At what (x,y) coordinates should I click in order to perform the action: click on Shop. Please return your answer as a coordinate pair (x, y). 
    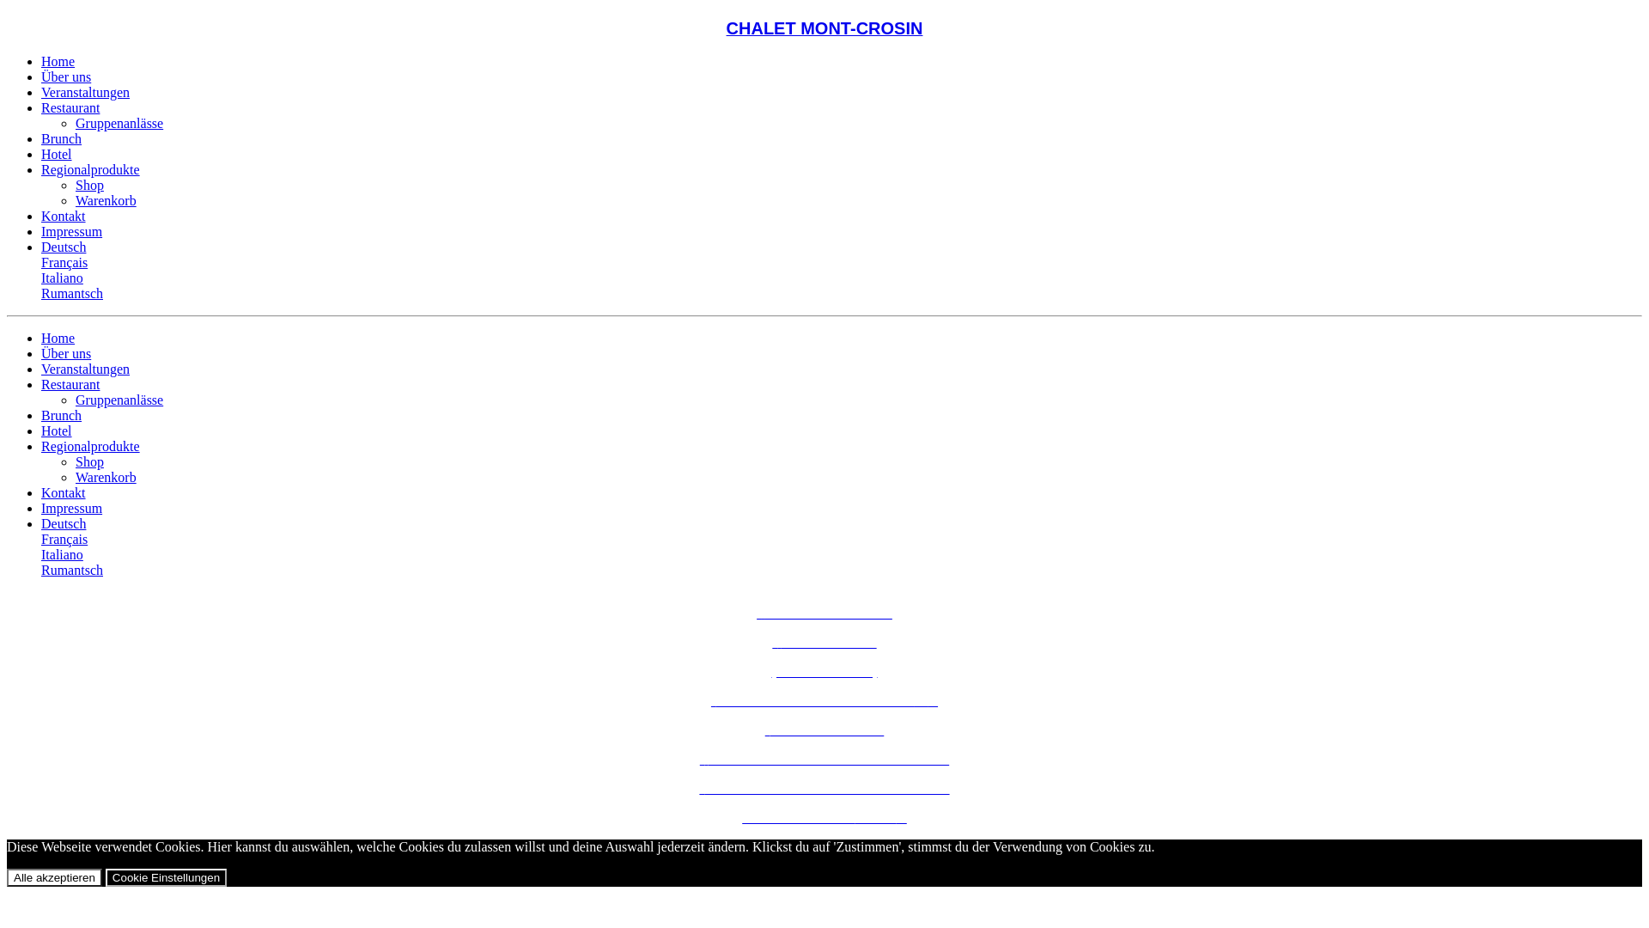
    Looking at the image, I should click on (89, 186).